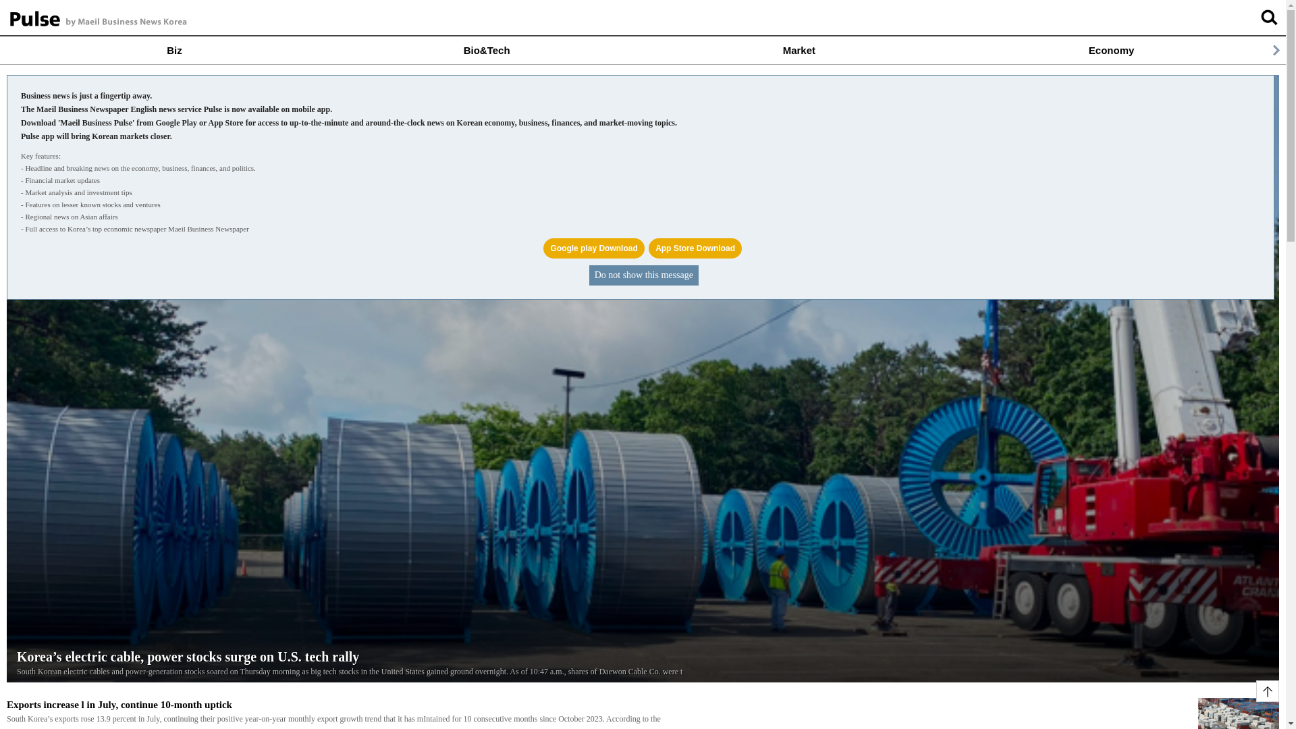 This screenshot has height=729, width=1296. Describe the element at coordinates (593, 248) in the screenshot. I see `Google play Download` at that location.